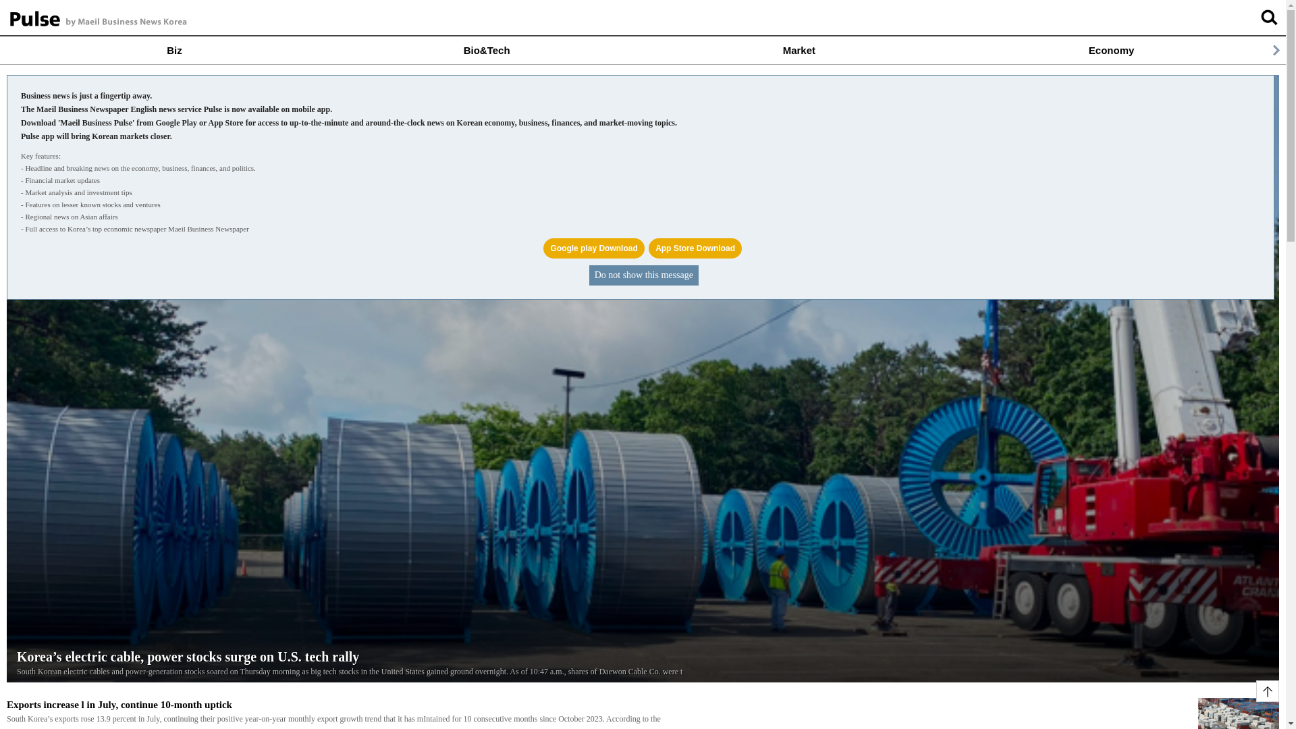 This screenshot has height=729, width=1296. Describe the element at coordinates (593, 248) in the screenshot. I see `Google play Download` at that location.